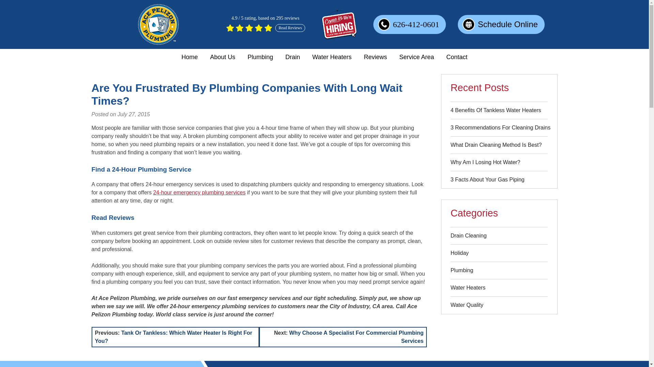  What do you see at coordinates (223, 57) in the screenshot?
I see `About Us` at bounding box center [223, 57].